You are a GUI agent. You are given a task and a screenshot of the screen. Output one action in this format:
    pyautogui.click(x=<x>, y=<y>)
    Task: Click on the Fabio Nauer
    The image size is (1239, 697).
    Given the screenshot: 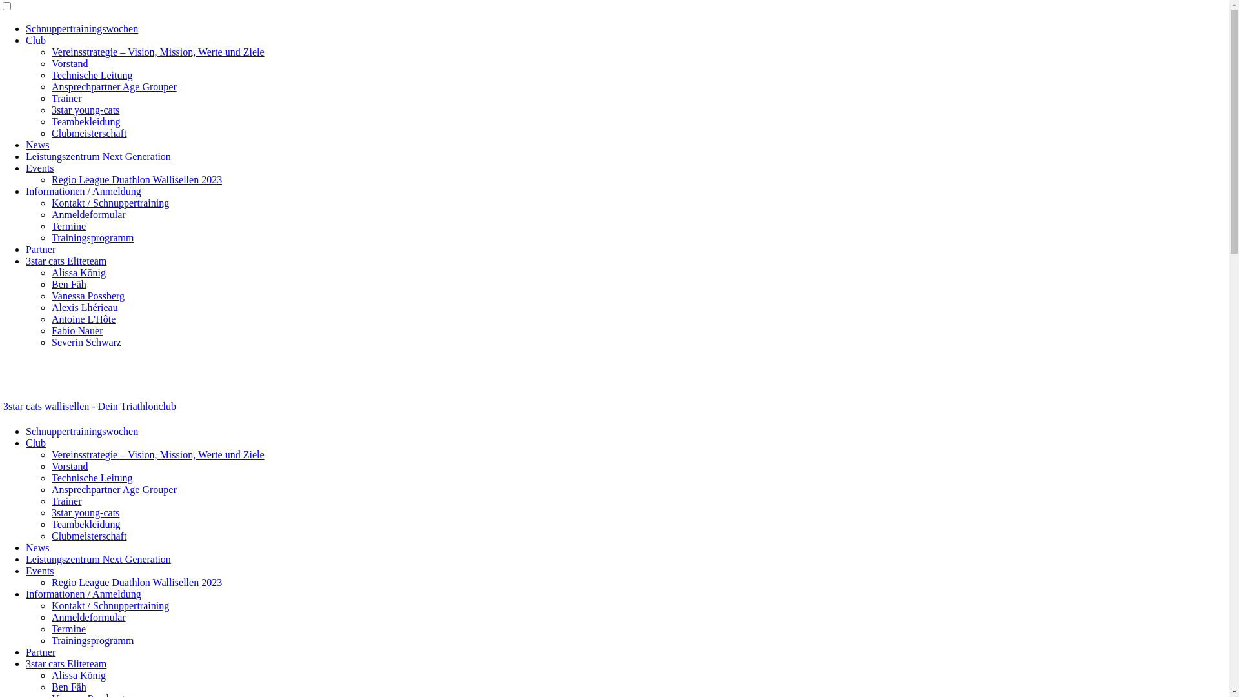 What is the action you would take?
    pyautogui.click(x=77, y=330)
    